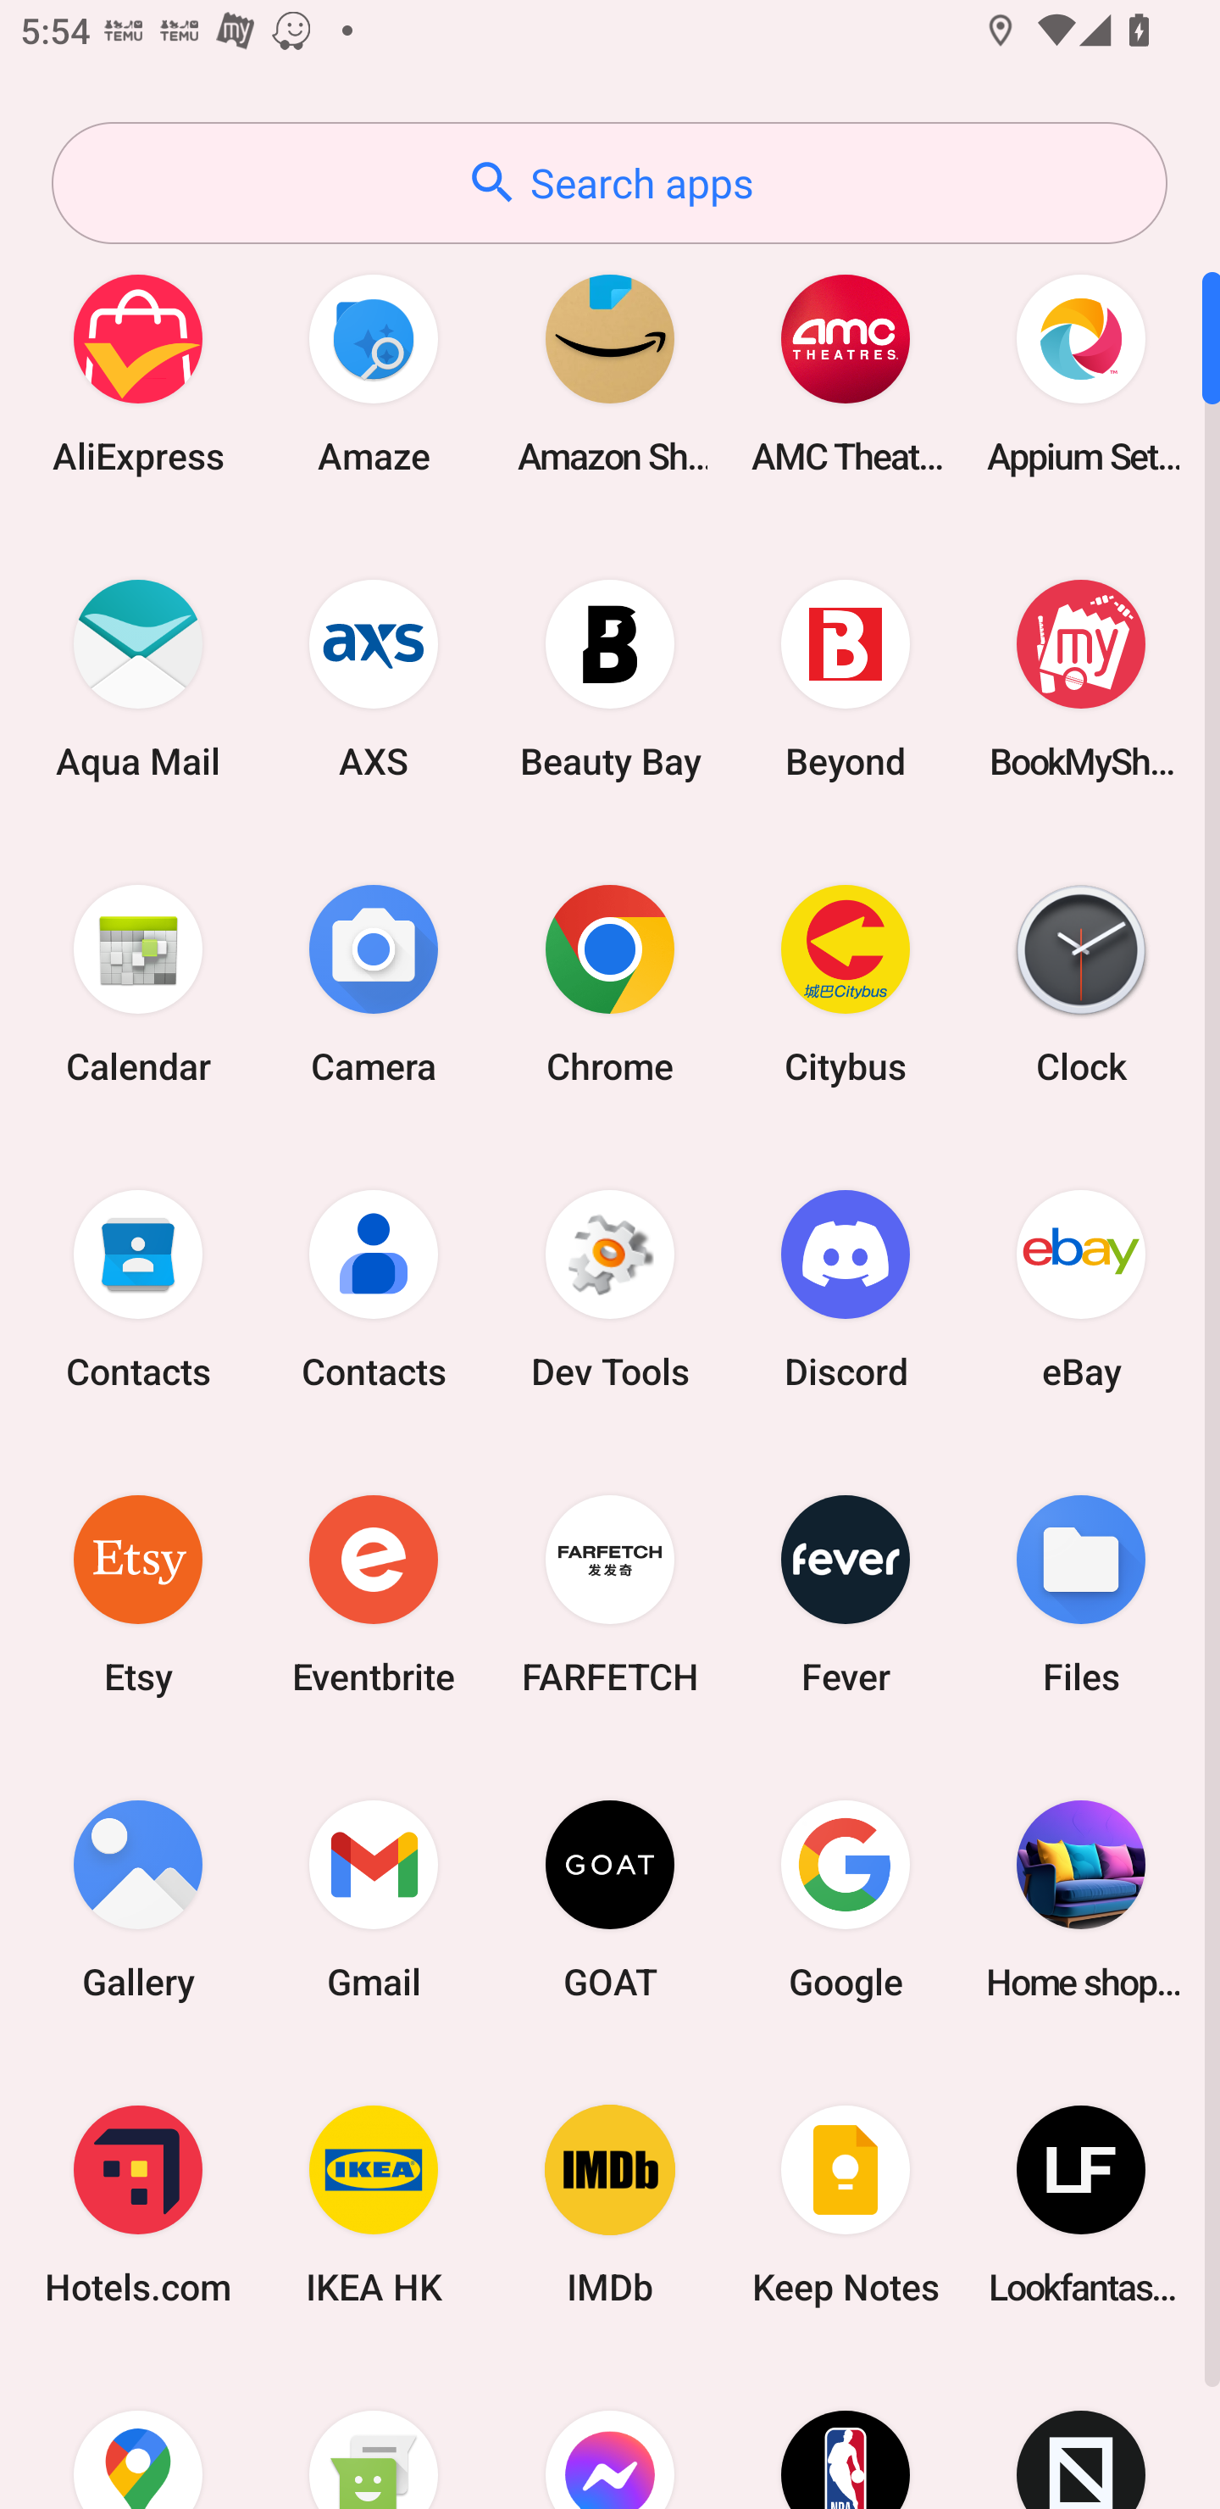 Image resolution: width=1220 pixels, height=2509 pixels. What do you see at coordinates (610, 373) in the screenshot?
I see `Amazon Shopping` at bounding box center [610, 373].